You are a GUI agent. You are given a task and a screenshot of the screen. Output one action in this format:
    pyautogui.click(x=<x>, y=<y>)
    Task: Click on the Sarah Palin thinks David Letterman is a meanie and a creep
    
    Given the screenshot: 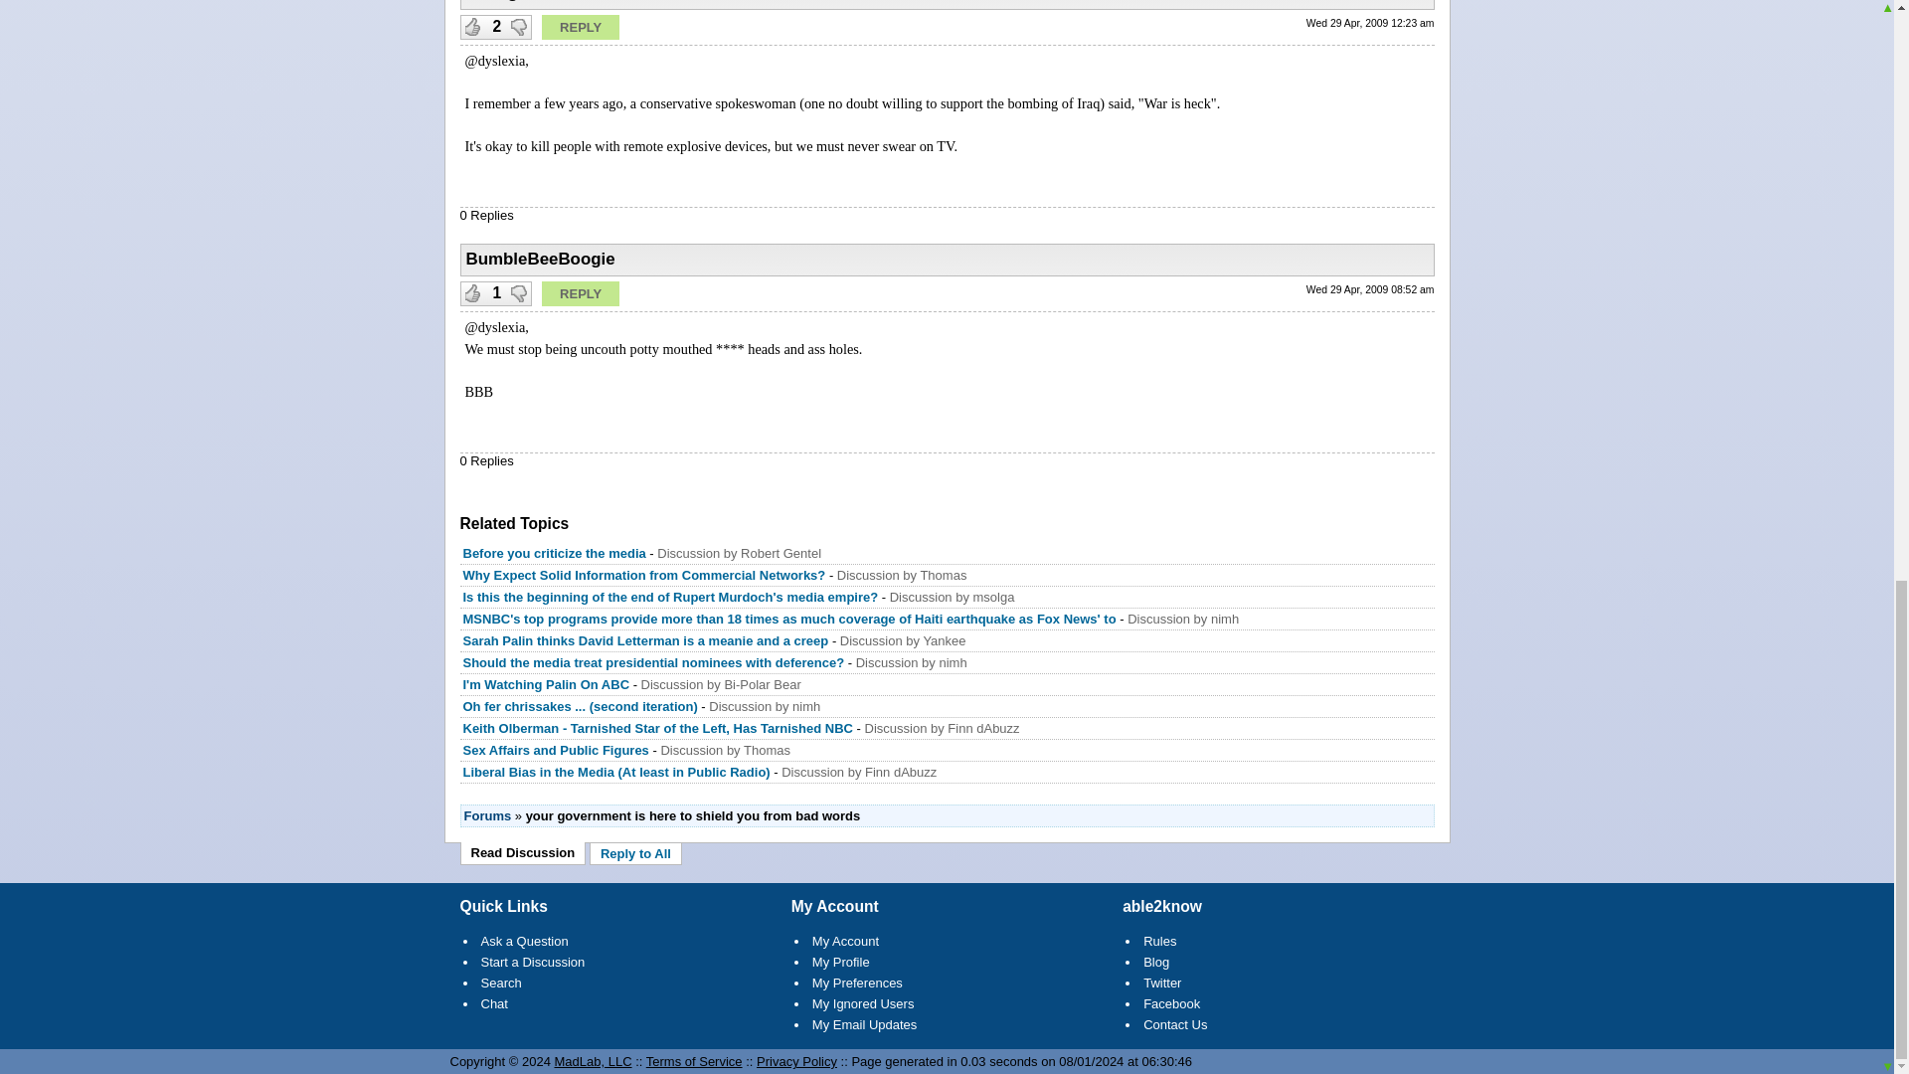 What is the action you would take?
    pyautogui.click(x=646, y=640)
    